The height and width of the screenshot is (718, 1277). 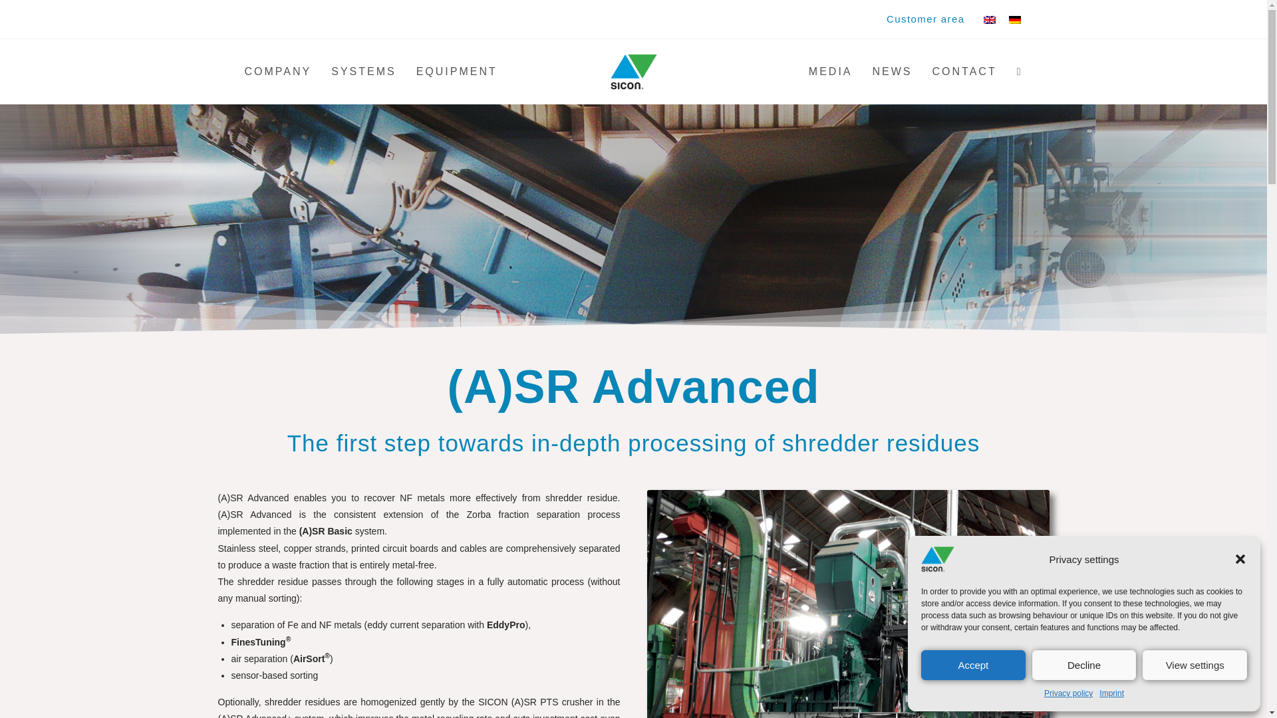 I want to click on Accept, so click(x=972, y=665).